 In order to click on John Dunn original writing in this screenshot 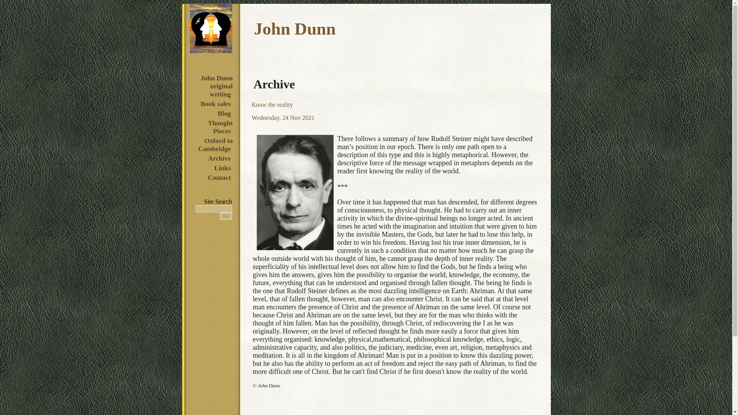, I will do `click(216, 86)`.